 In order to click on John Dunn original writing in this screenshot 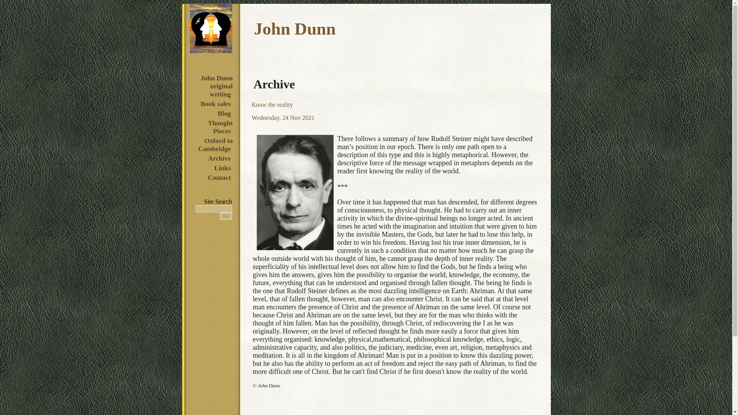, I will do `click(216, 86)`.